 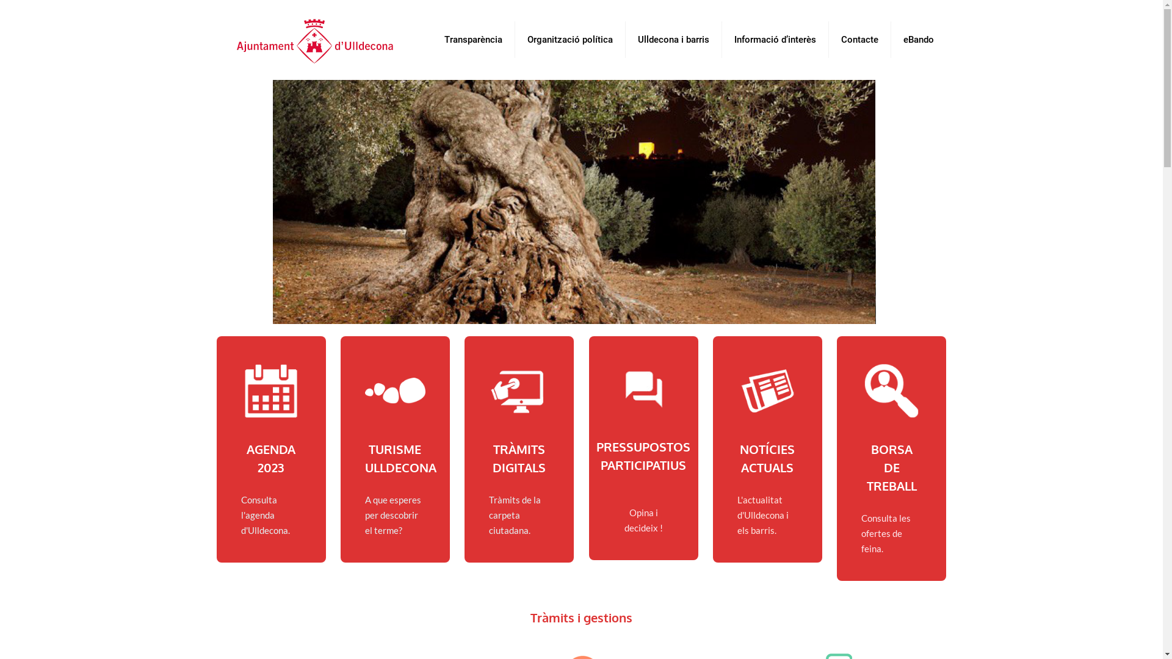 I want to click on eBando, so click(x=919, y=40).